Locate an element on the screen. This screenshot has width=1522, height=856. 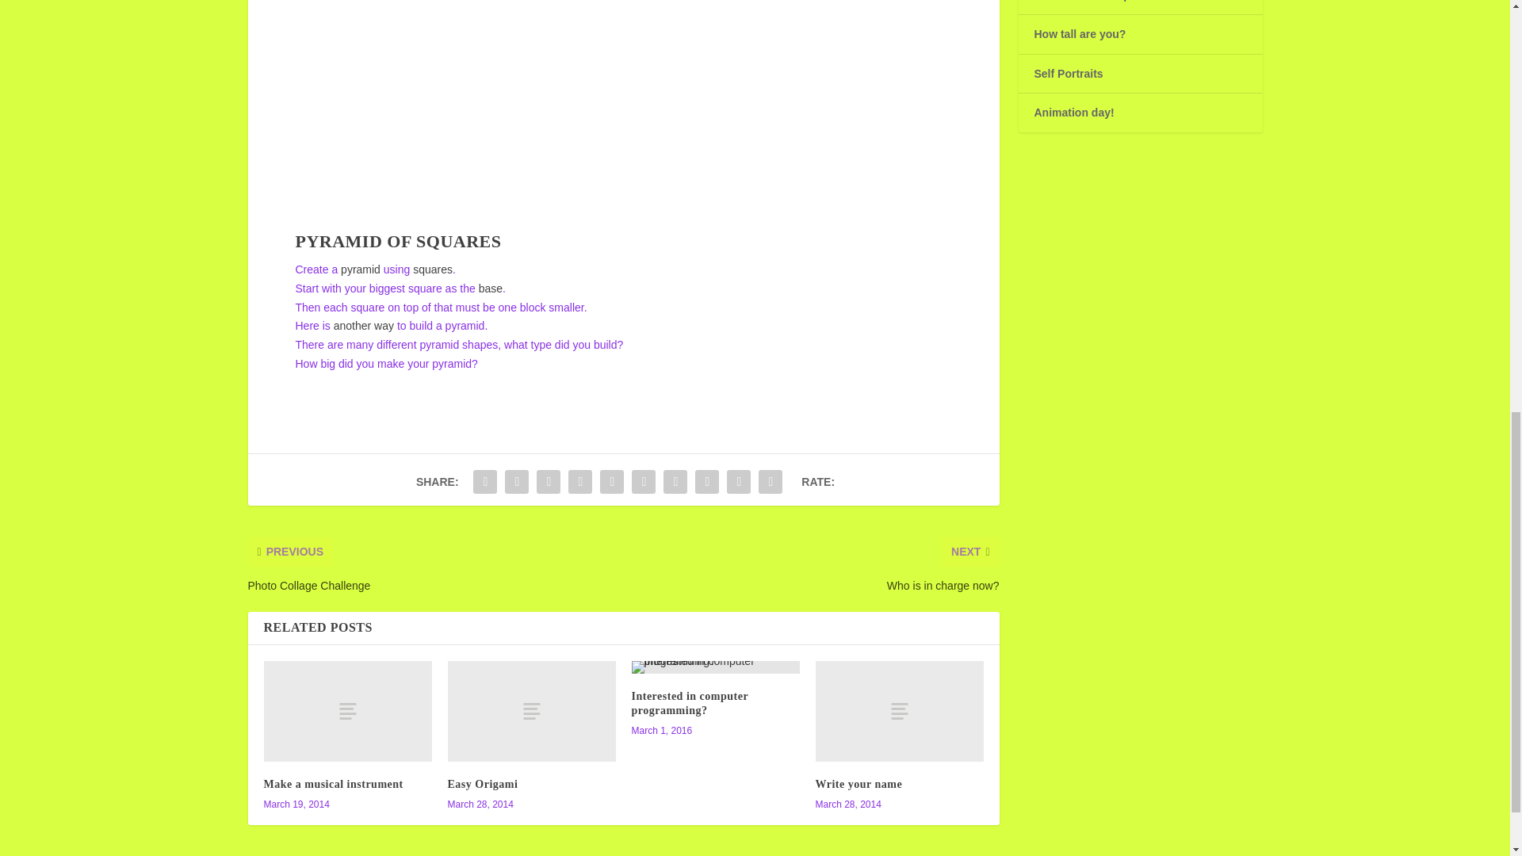
Share "Minecraft Missions: Mathursday" via Twitter is located at coordinates (517, 481).